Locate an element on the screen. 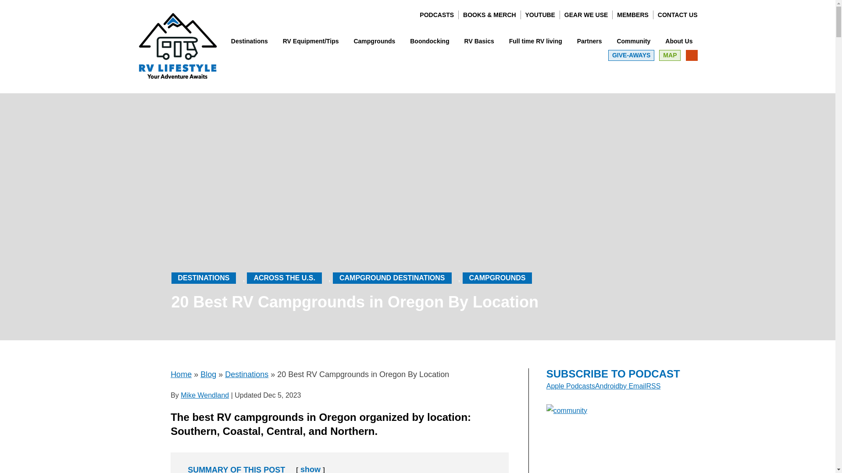 This screenshot has width=842, height=473. CONTACT US is located at coordinates (678, 15).